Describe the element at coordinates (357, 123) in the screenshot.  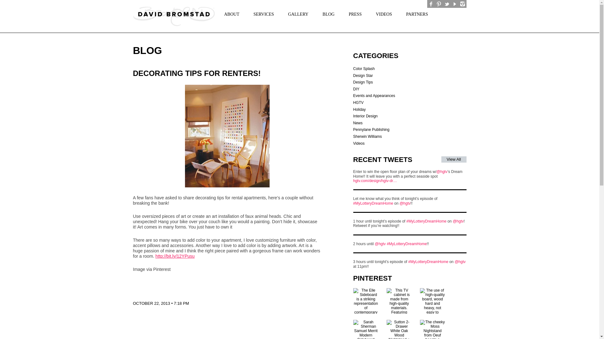
I see `News` at that location.